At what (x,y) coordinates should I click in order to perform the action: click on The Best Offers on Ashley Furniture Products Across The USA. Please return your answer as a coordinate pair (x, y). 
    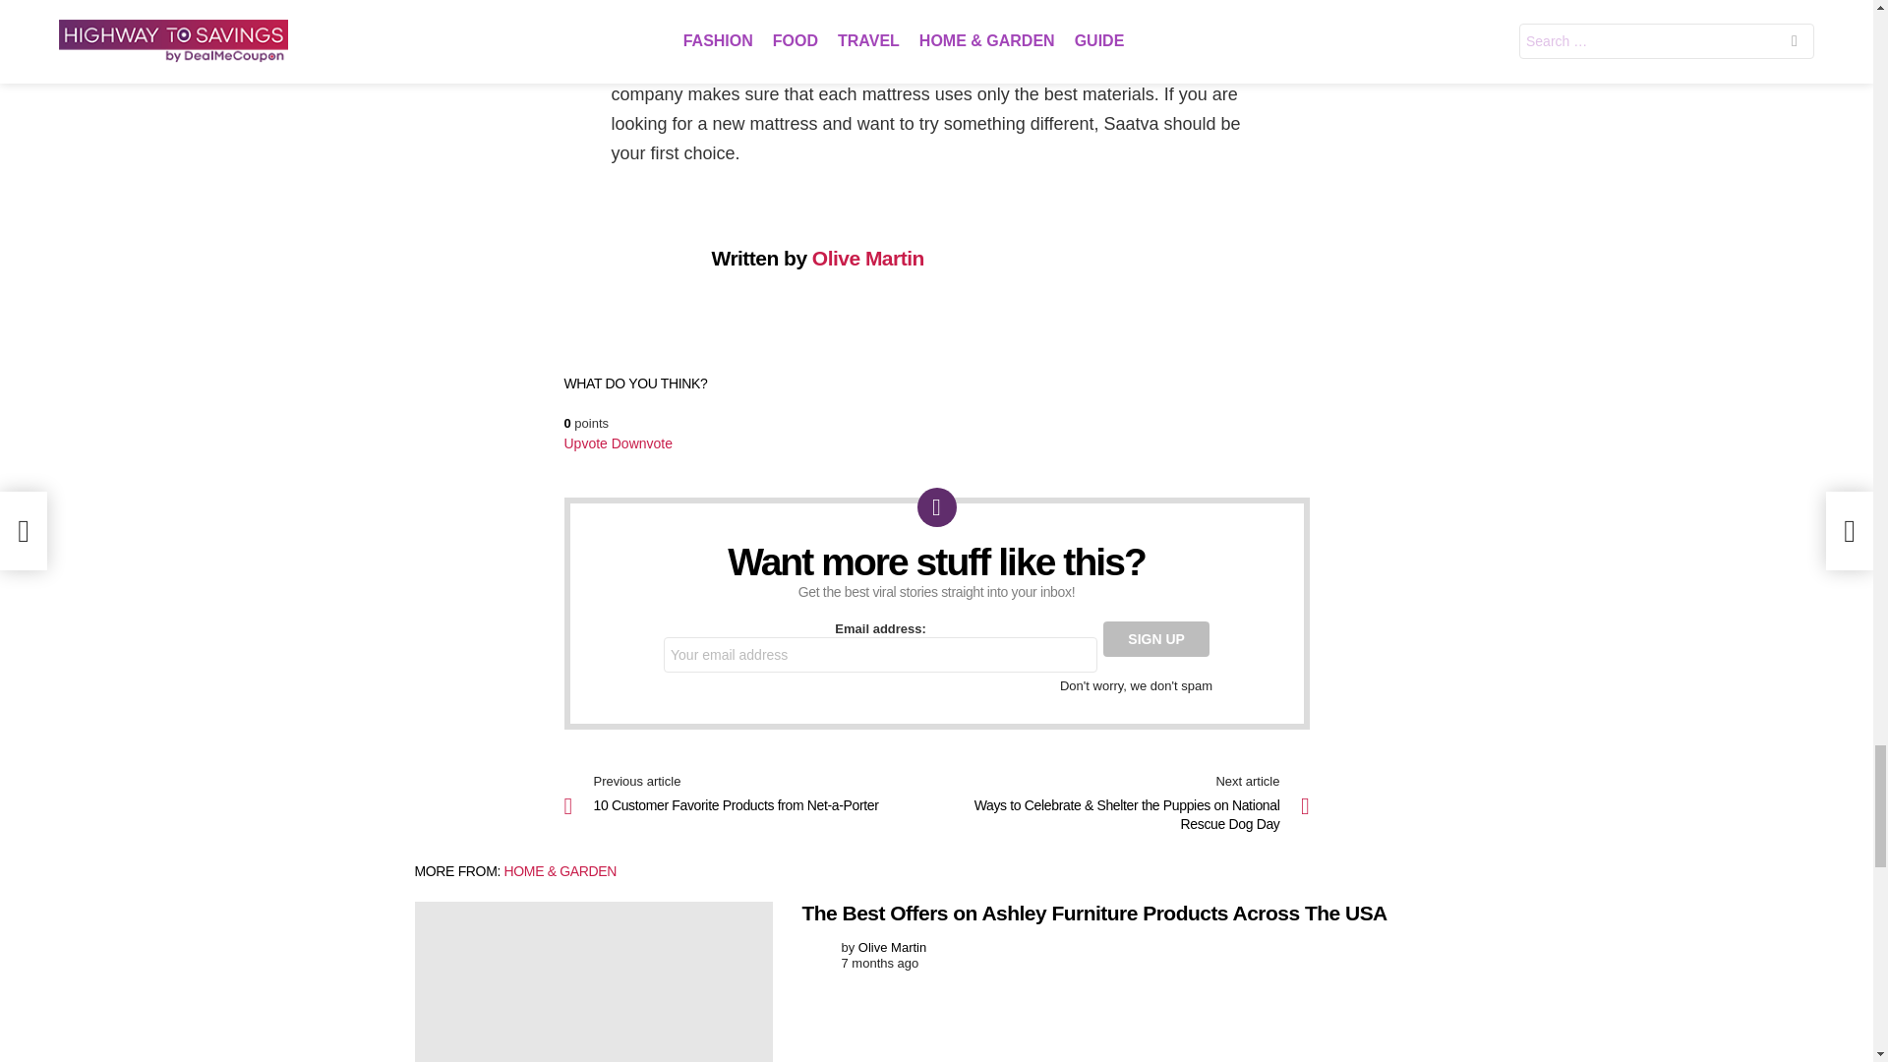
    Looking at the image, I should click on (594, 981).